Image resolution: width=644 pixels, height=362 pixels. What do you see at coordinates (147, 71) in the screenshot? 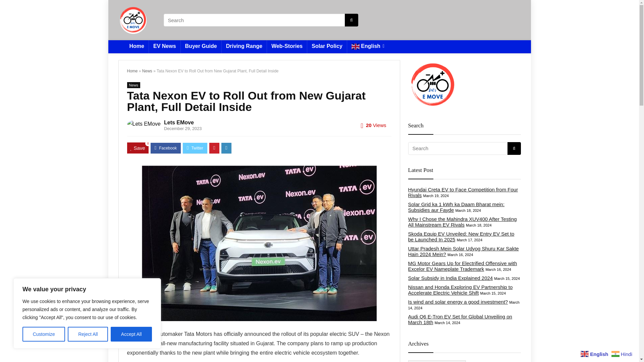
I see `News` at bounding box center [147, 71].